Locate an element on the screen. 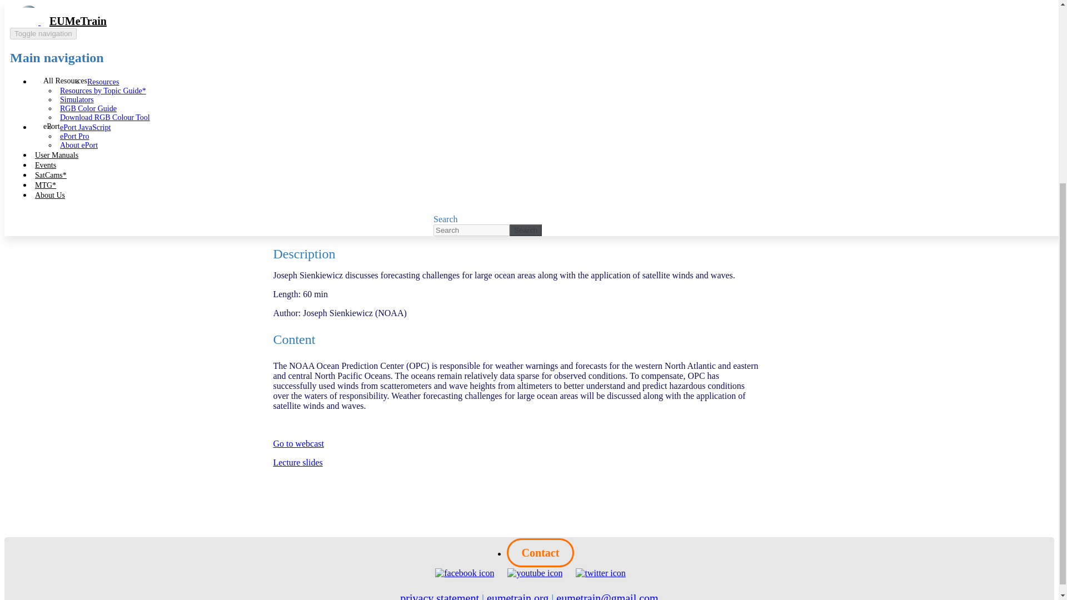 The height and width of the screenshot is (600, 1067). Lecture slides is located at coordinates (297, 462).